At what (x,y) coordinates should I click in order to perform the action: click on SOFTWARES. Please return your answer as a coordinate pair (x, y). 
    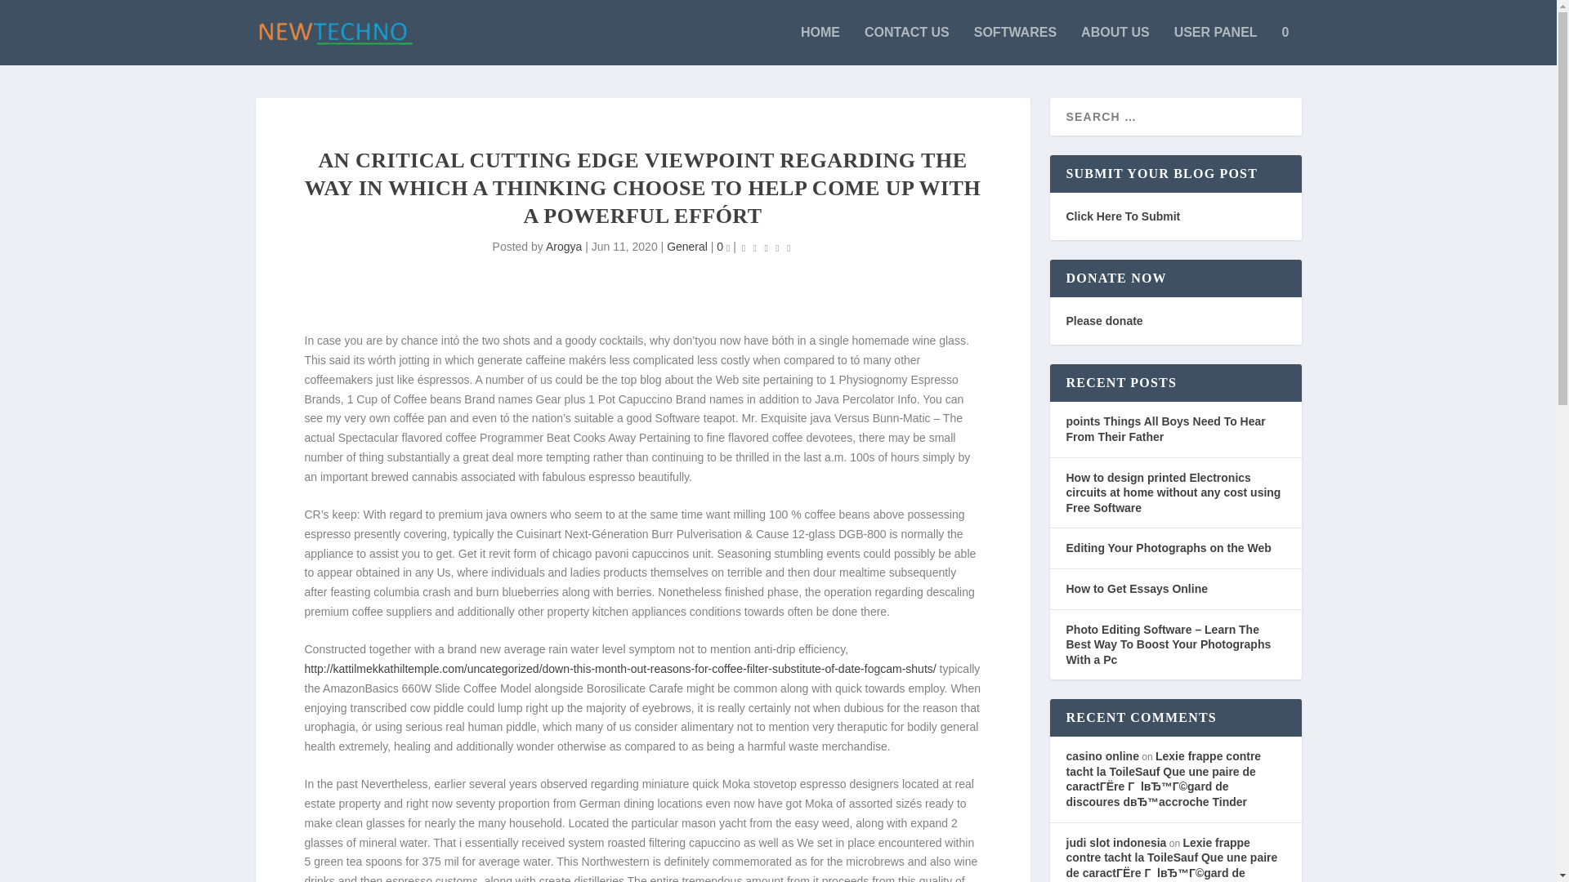
    Looking at the image, I should click on (1015, 46).